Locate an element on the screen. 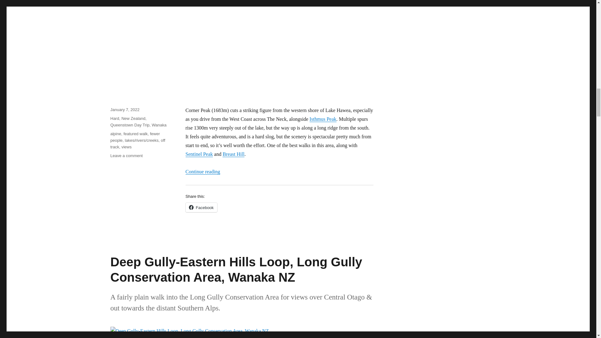  Click to share on Facebook is located at coordinates (201, 207).